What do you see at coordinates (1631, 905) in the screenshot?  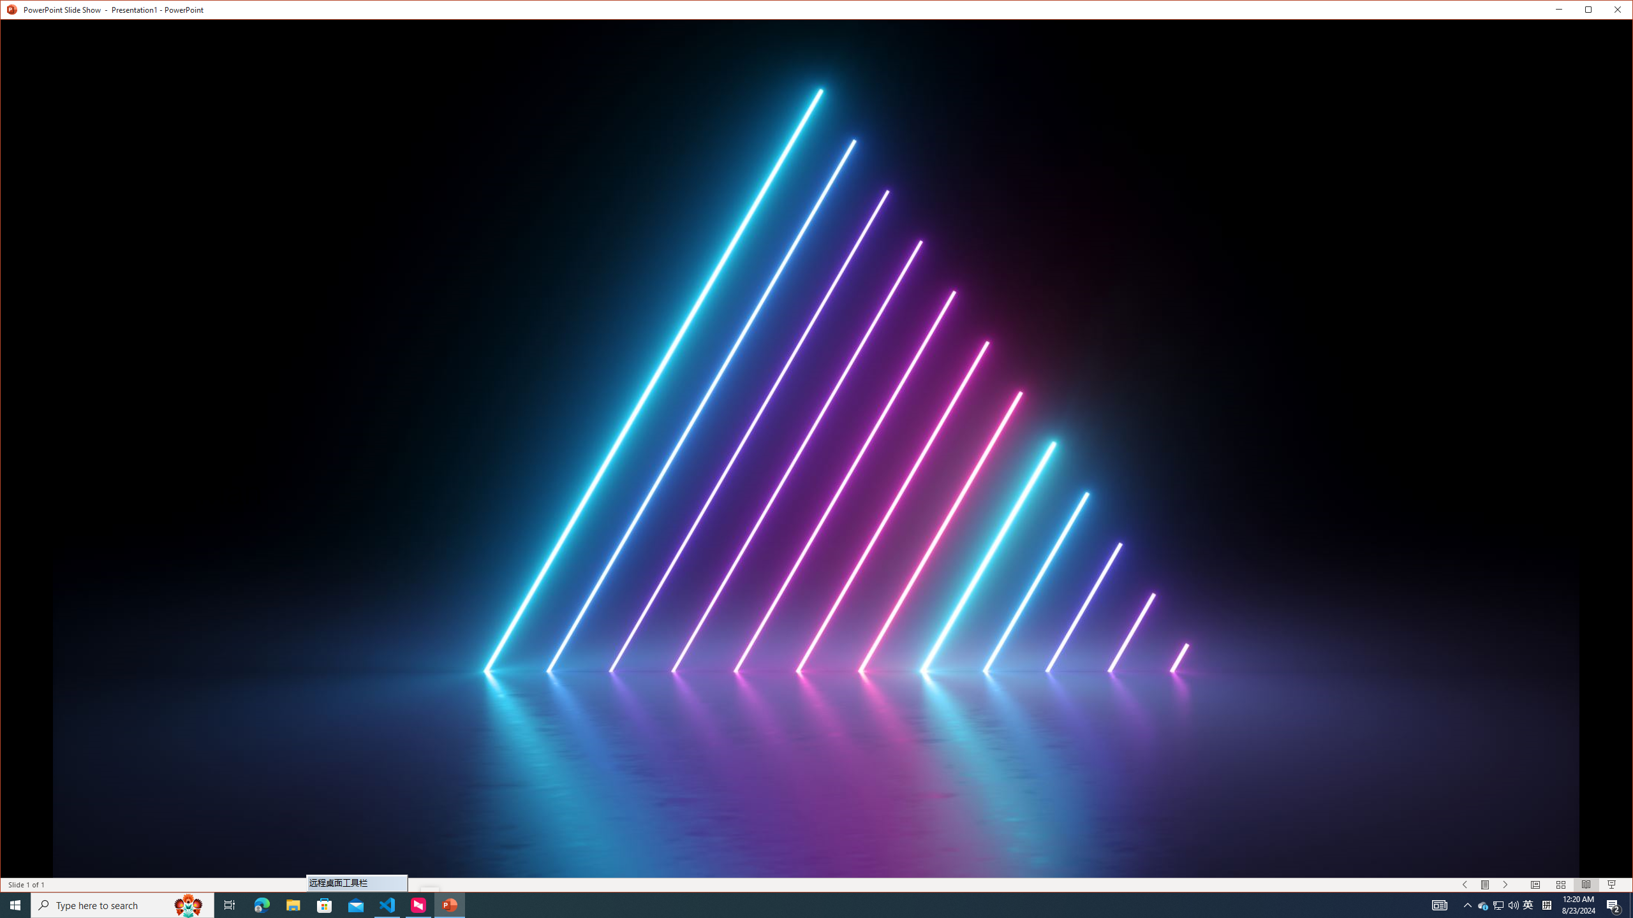 I see `Microsoft Edge` at bounding box center [1631, 905].